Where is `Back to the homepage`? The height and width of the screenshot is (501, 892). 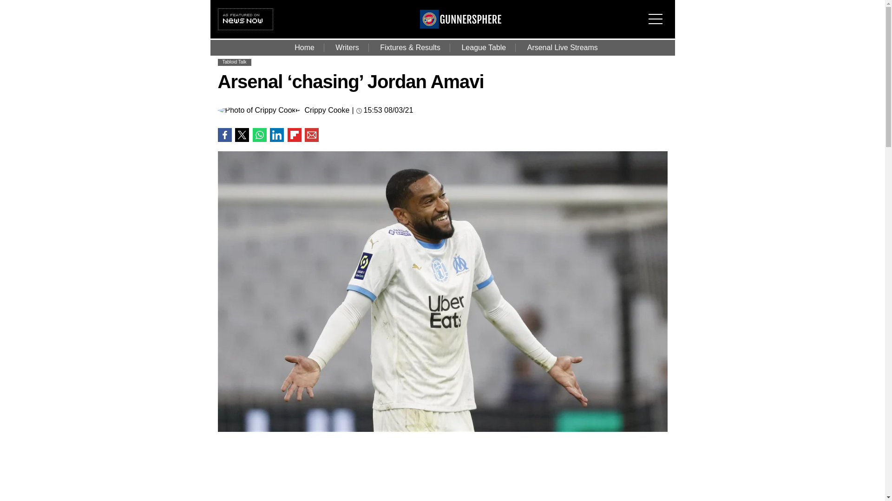
Back to the homepage is located at coordinates (461, 26).